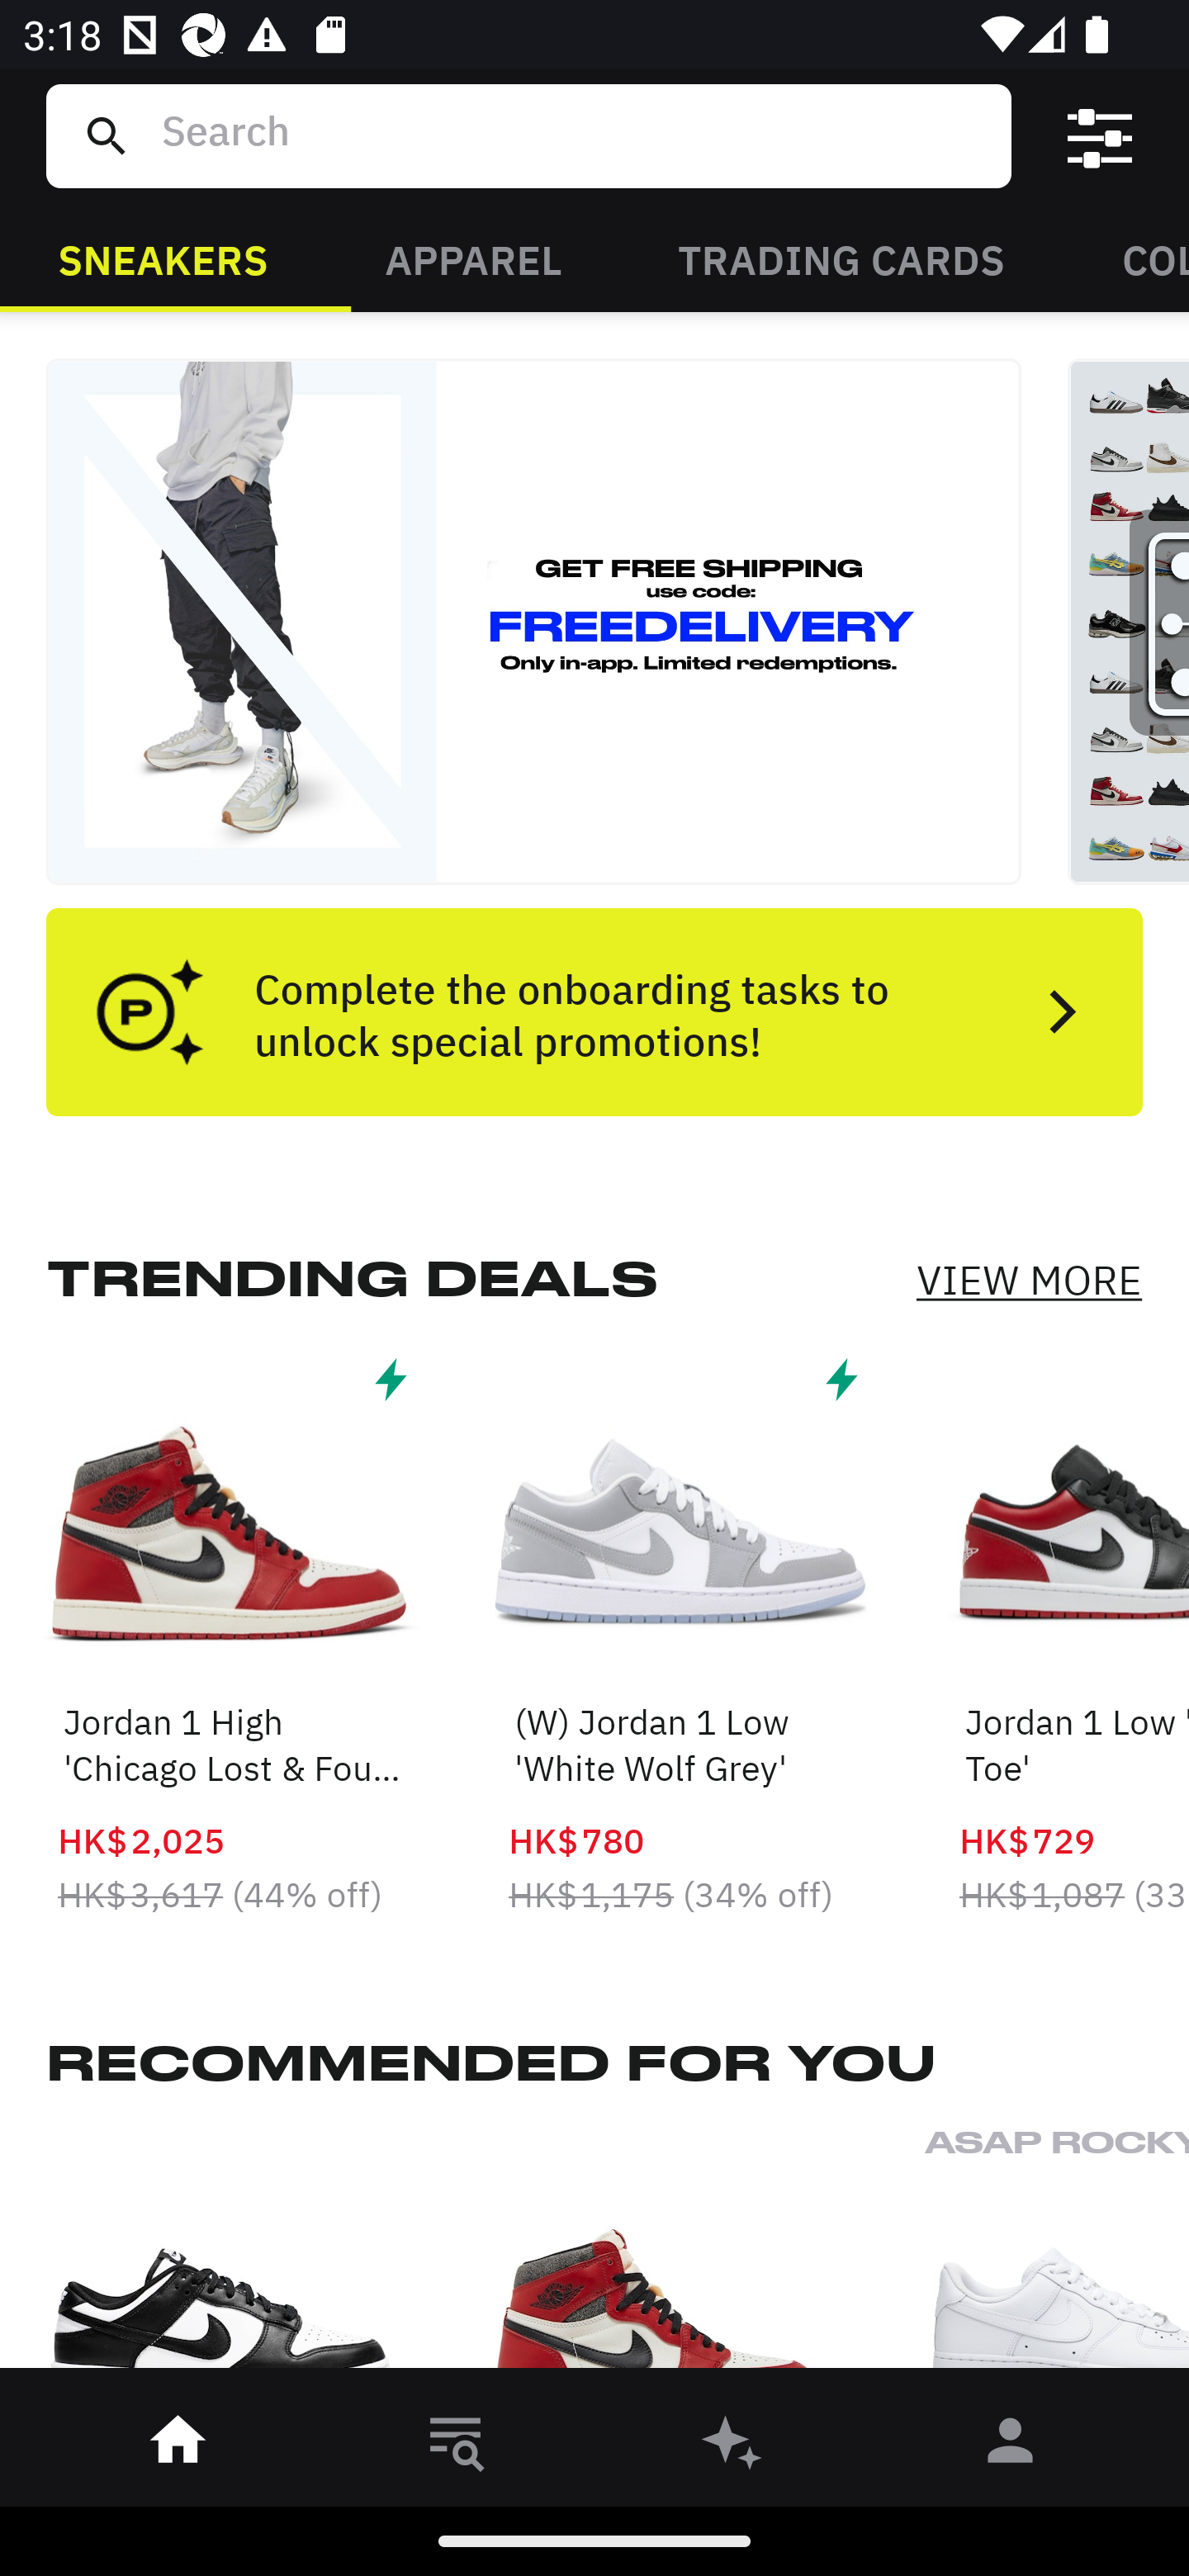 This screenshot has height=2576, width=1189. I want to click on 󰋜, so click(178, 2446).